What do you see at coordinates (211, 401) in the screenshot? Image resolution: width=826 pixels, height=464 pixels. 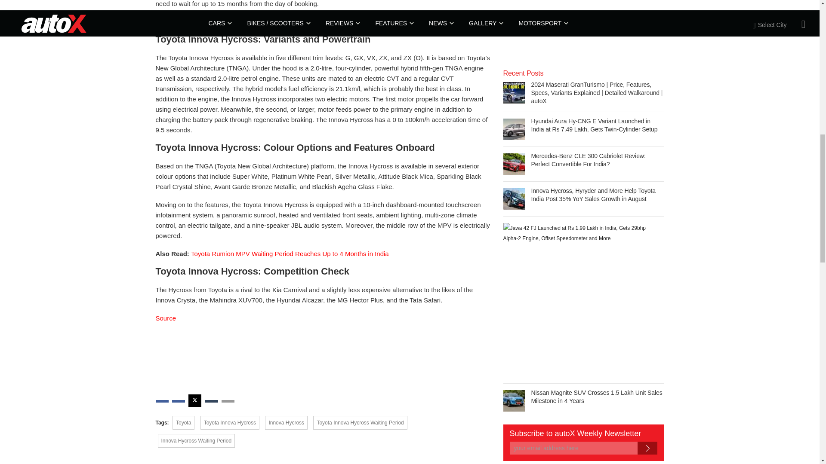 I see `share with tumblr` at bounding box center [211, 401].